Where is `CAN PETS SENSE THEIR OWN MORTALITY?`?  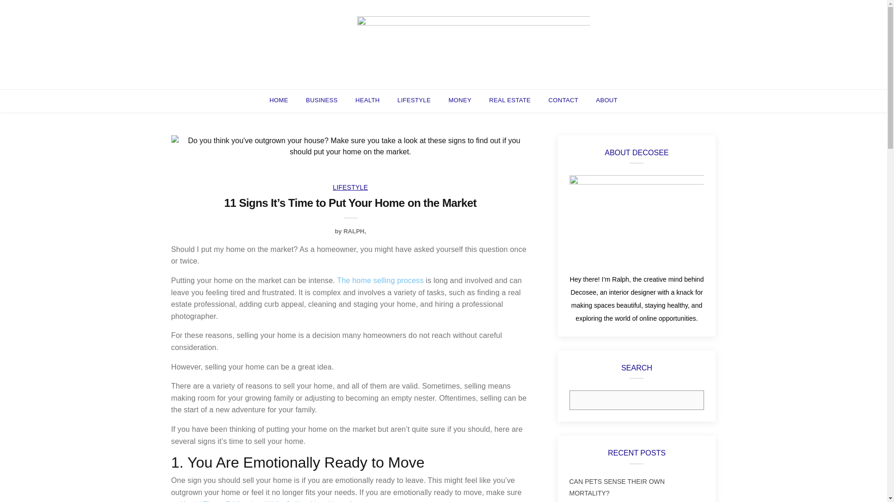 CAN PETS SENSE THEIR OWN MORTALITY? is located at coordinates (616, 487).